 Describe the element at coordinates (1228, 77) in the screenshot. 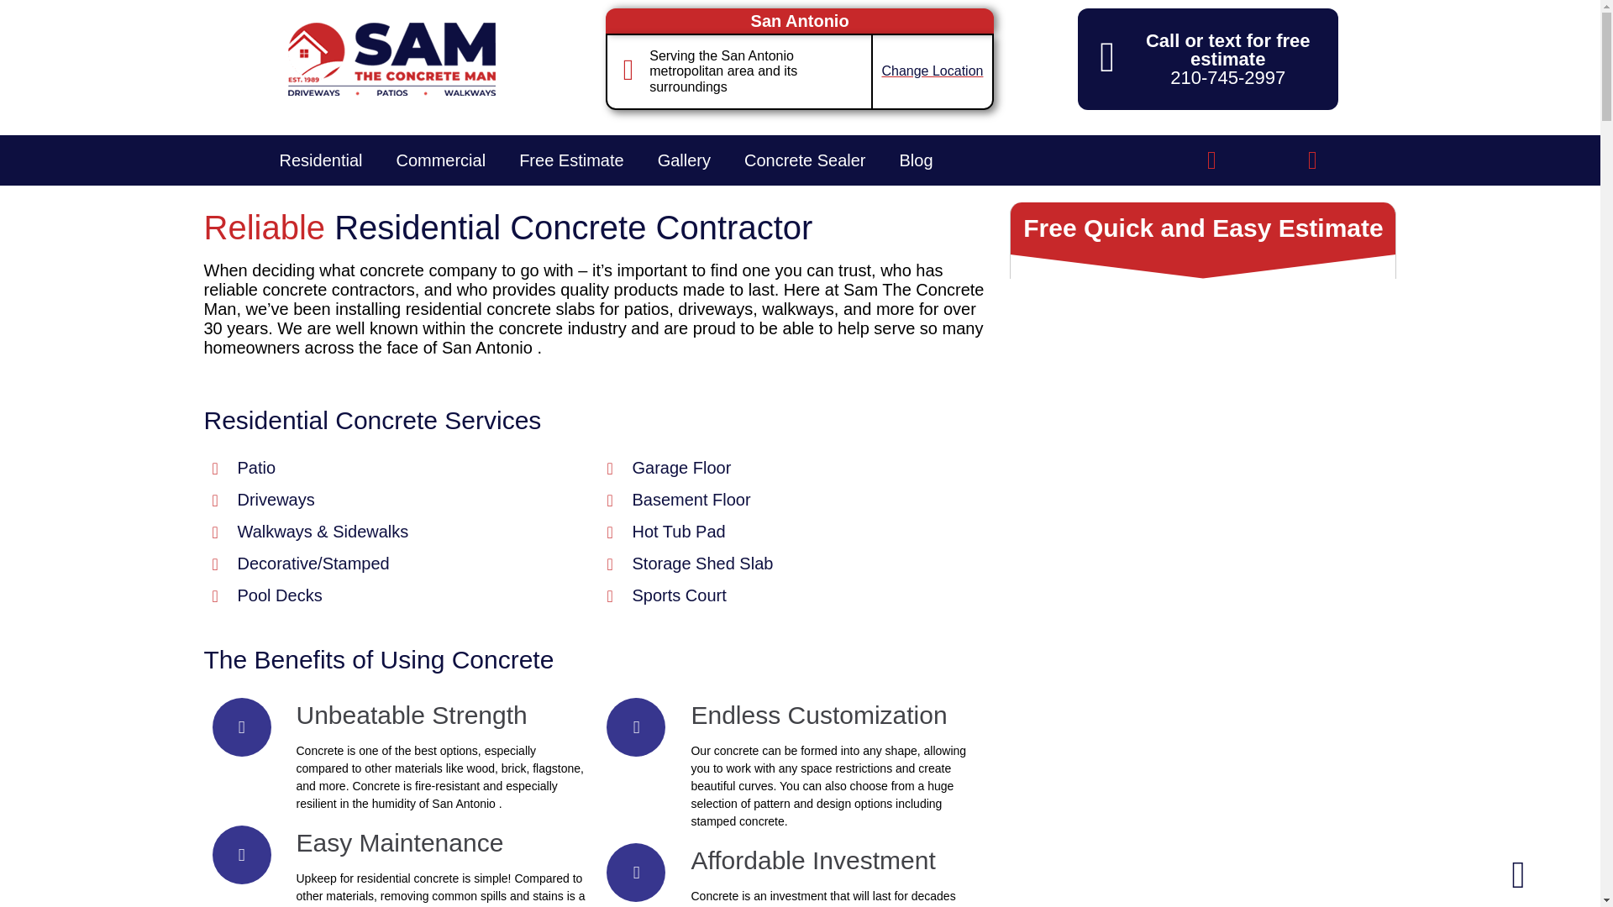

I see `210-745-2997` at that location.